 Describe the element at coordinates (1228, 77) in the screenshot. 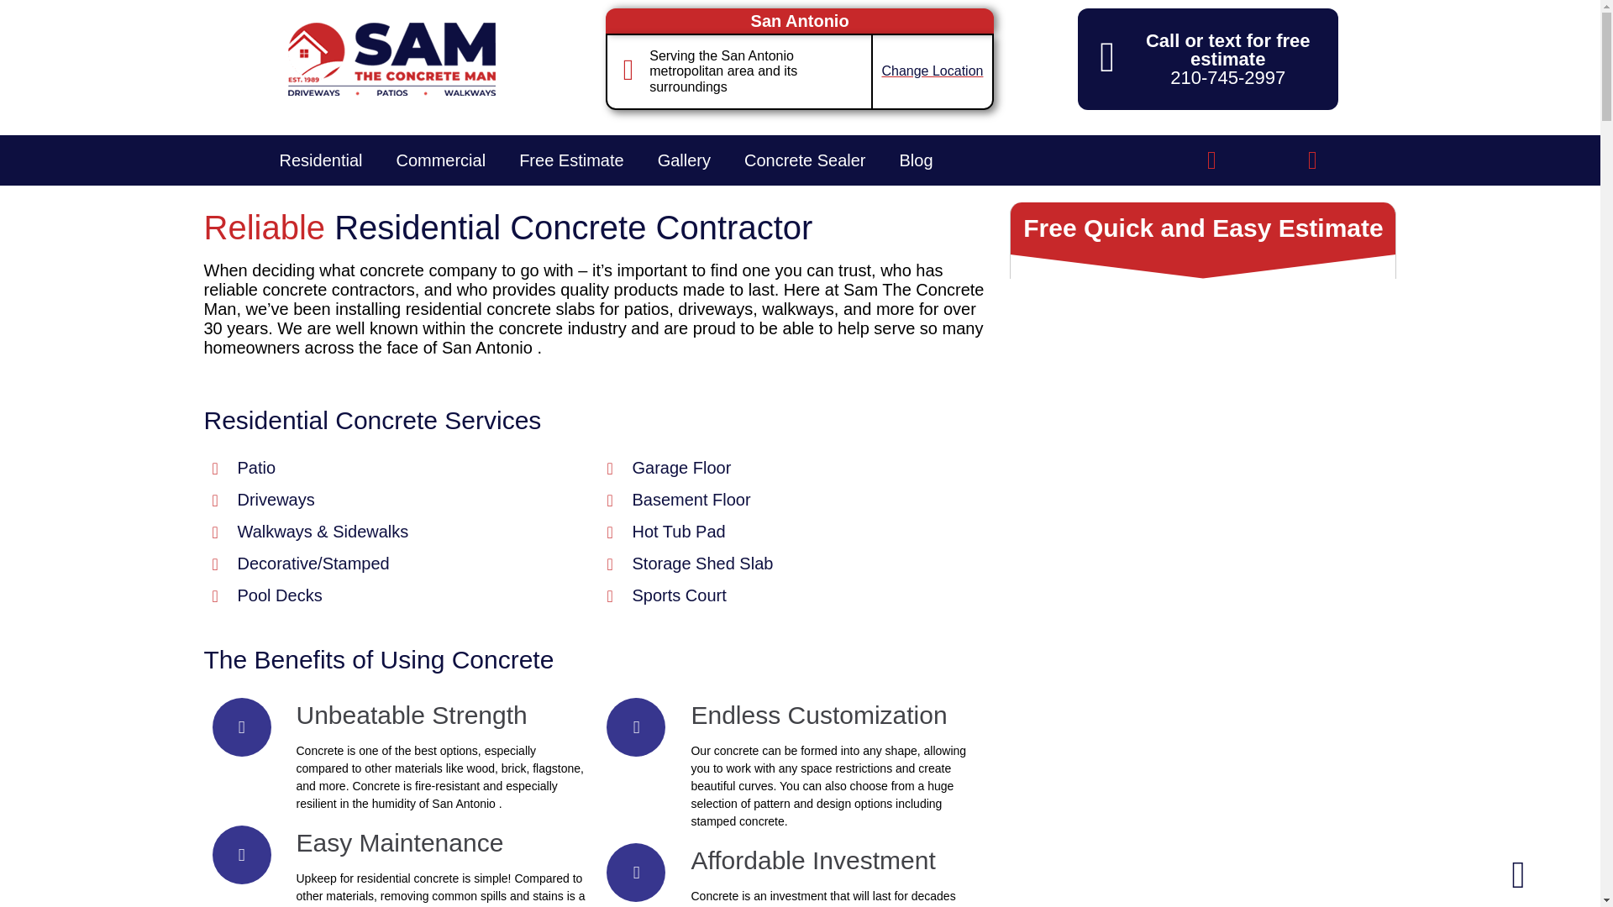

I see `210-745-2997` at that location.